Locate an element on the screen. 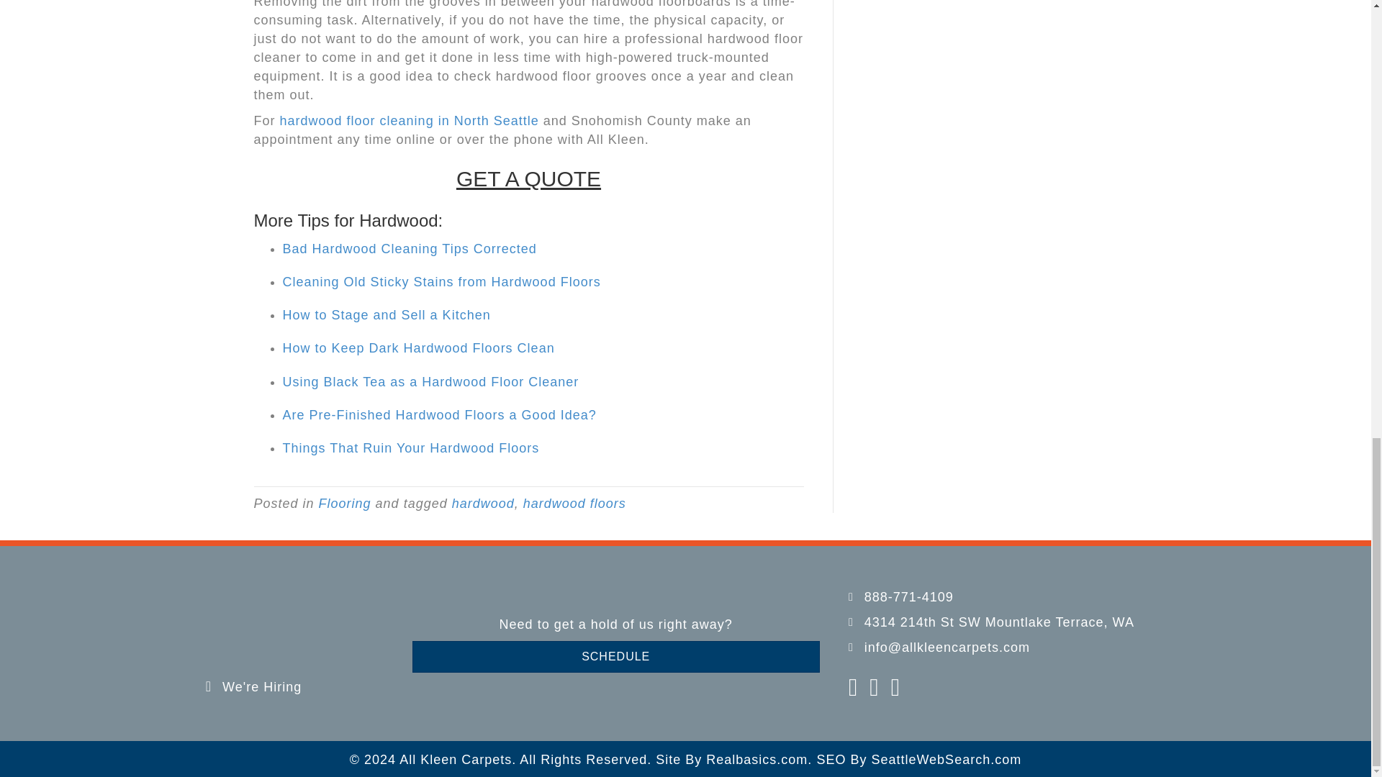 This screenshot has height=777, width=1382. How to Stage and Sell a Kitchen is located at coordinates (386, 315).